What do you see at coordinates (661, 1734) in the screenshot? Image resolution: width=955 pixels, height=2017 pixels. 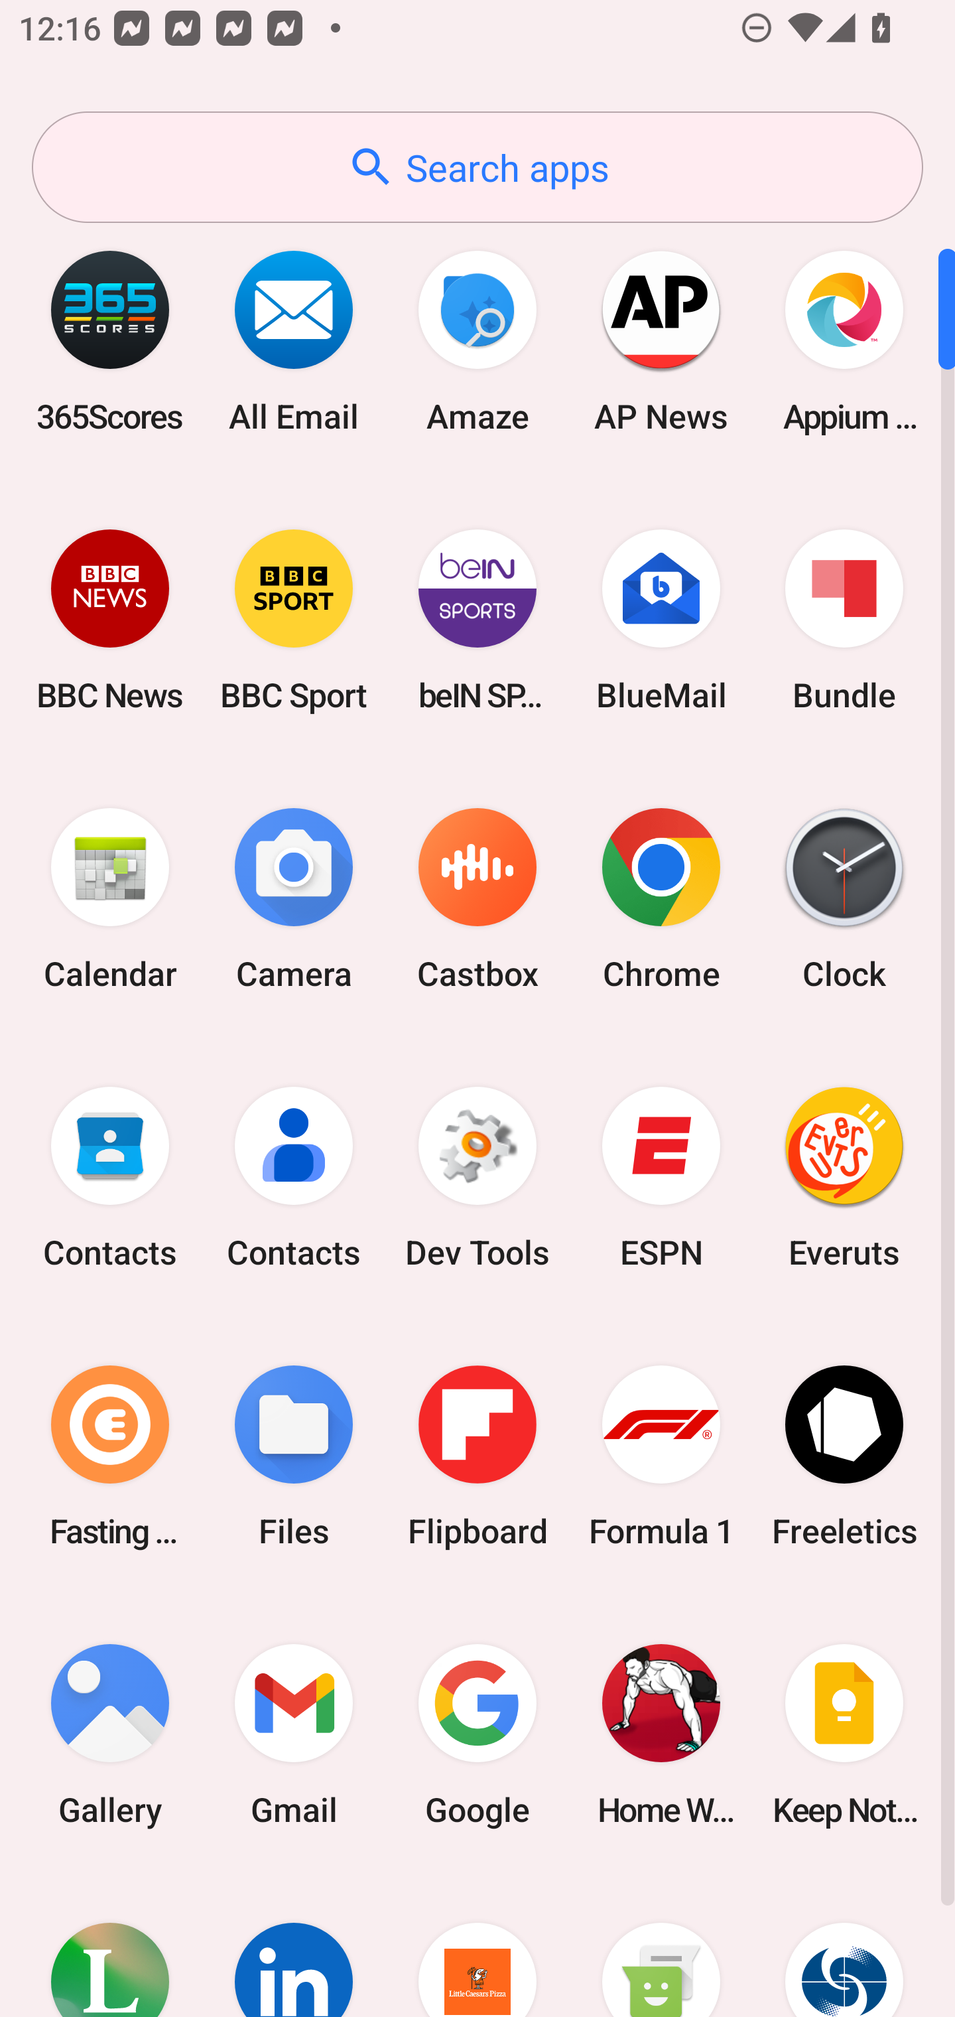 I see `Home Workout` at bounding box center [661, 1734].